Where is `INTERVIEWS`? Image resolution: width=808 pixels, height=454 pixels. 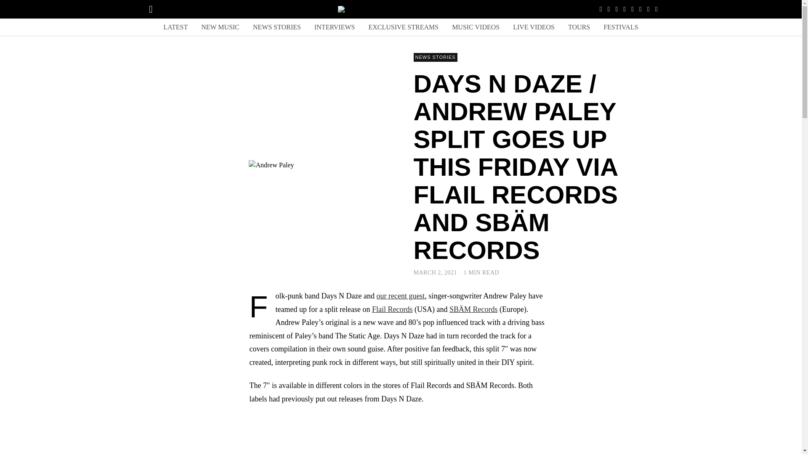
INTERVIEWS is located at coordinates (334, 27).